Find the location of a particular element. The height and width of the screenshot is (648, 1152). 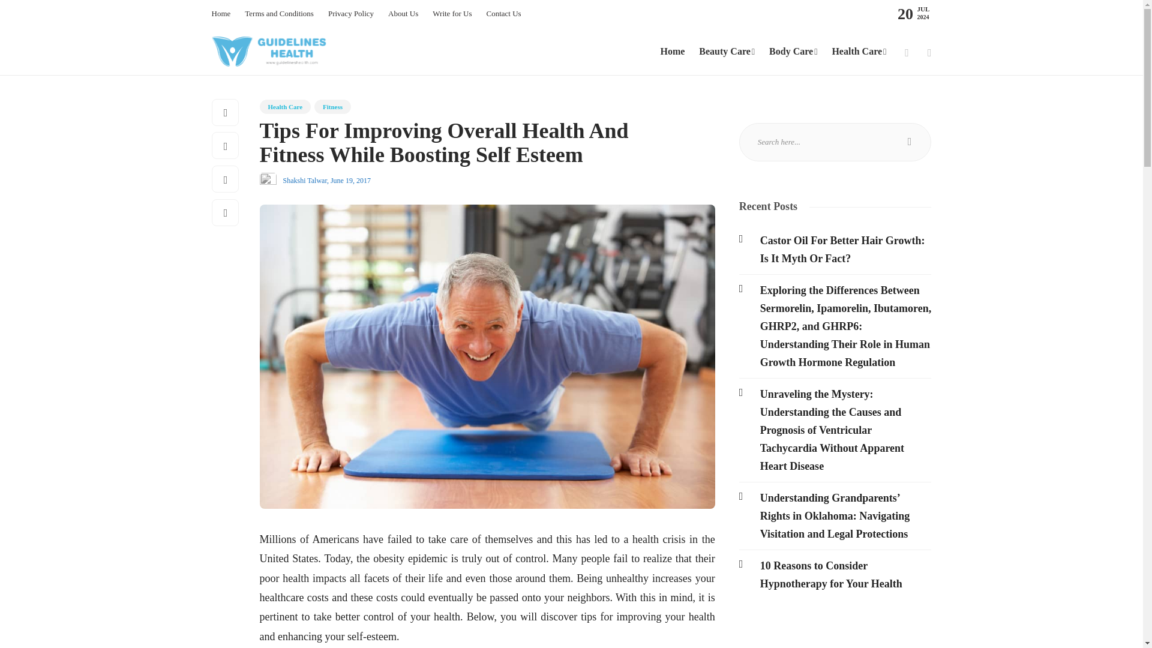

Search text is located at coordinates (835, 142).